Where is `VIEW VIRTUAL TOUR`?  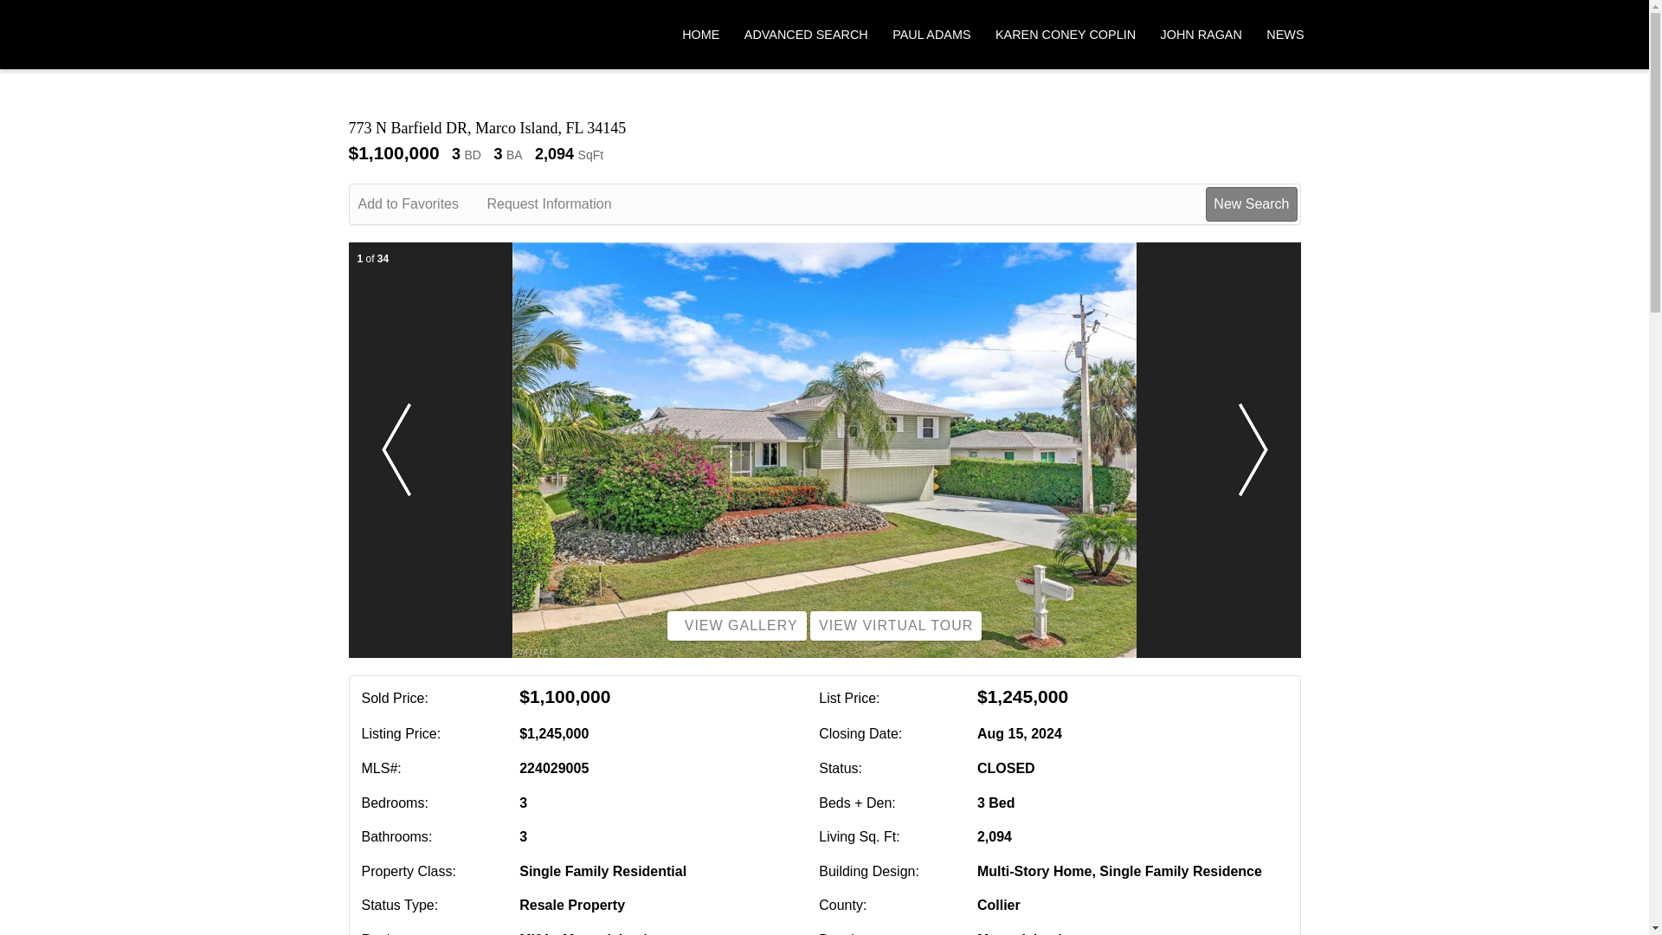 VIEW VIRTUAL TOUR is located at coordinates (896, 625).